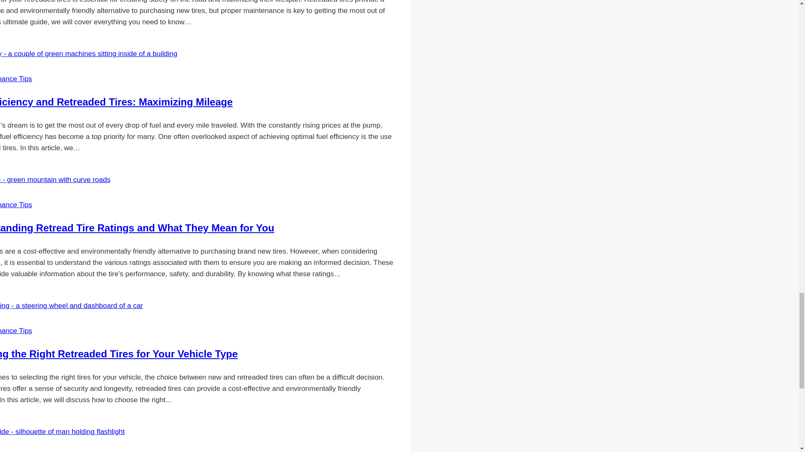 This screenshot has width=805, height=452. Describe the element at coordinates (16, 79) in the screenshot. I see `Tire Maintenance Tips` at that location.